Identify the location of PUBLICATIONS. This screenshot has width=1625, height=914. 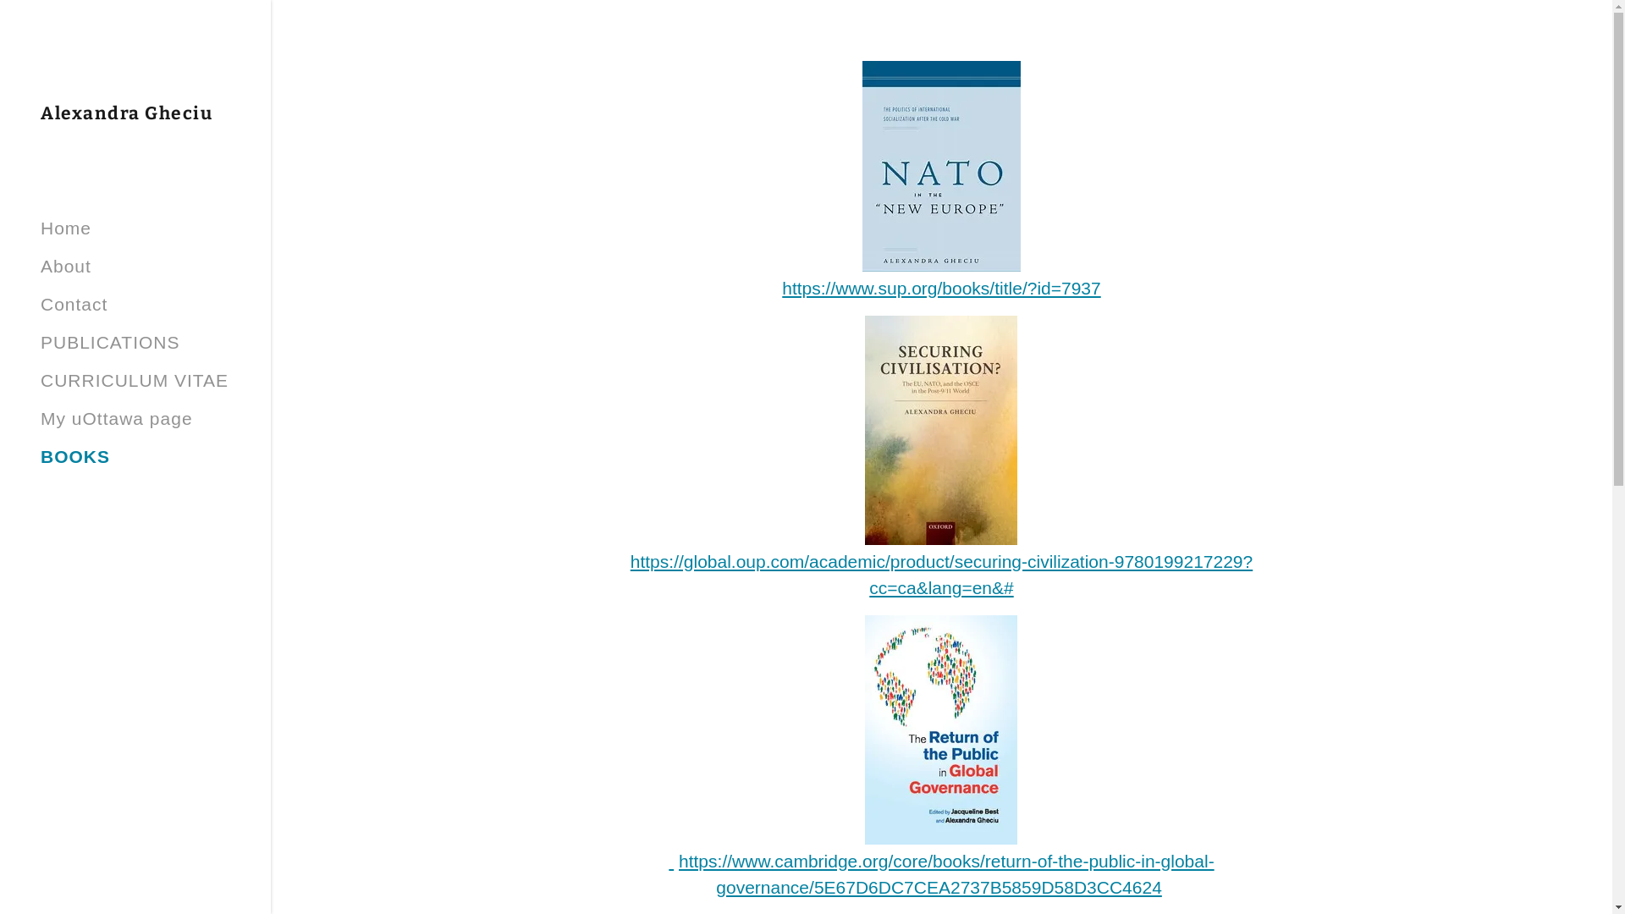
(110, 342).